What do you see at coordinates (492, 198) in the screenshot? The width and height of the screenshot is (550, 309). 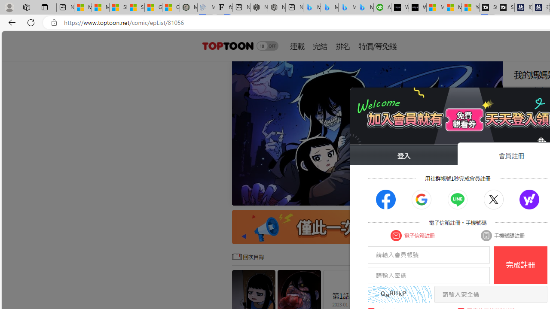 I see `Go to slide 10` at bounding box center [492, 198].